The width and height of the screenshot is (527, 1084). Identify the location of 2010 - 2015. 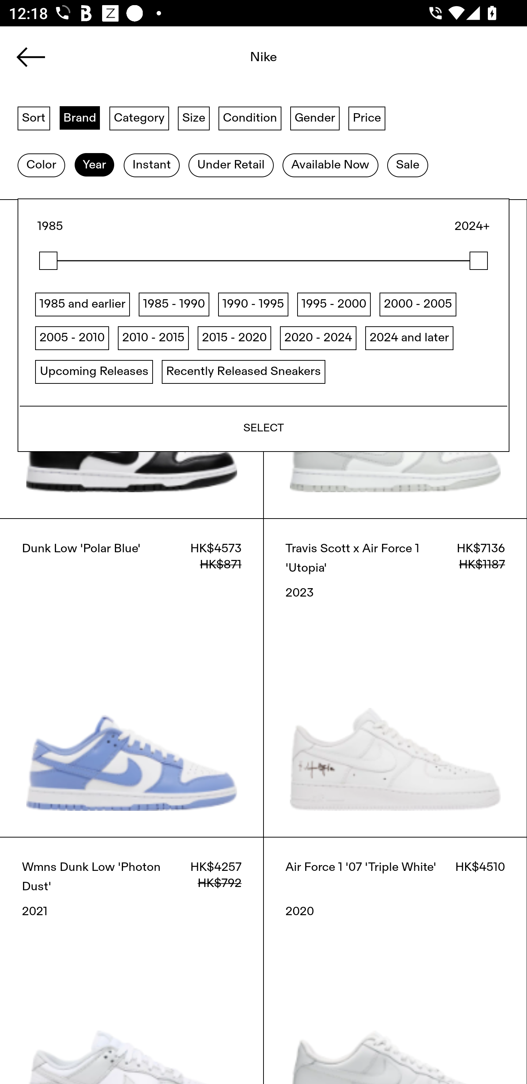
(153, 338).